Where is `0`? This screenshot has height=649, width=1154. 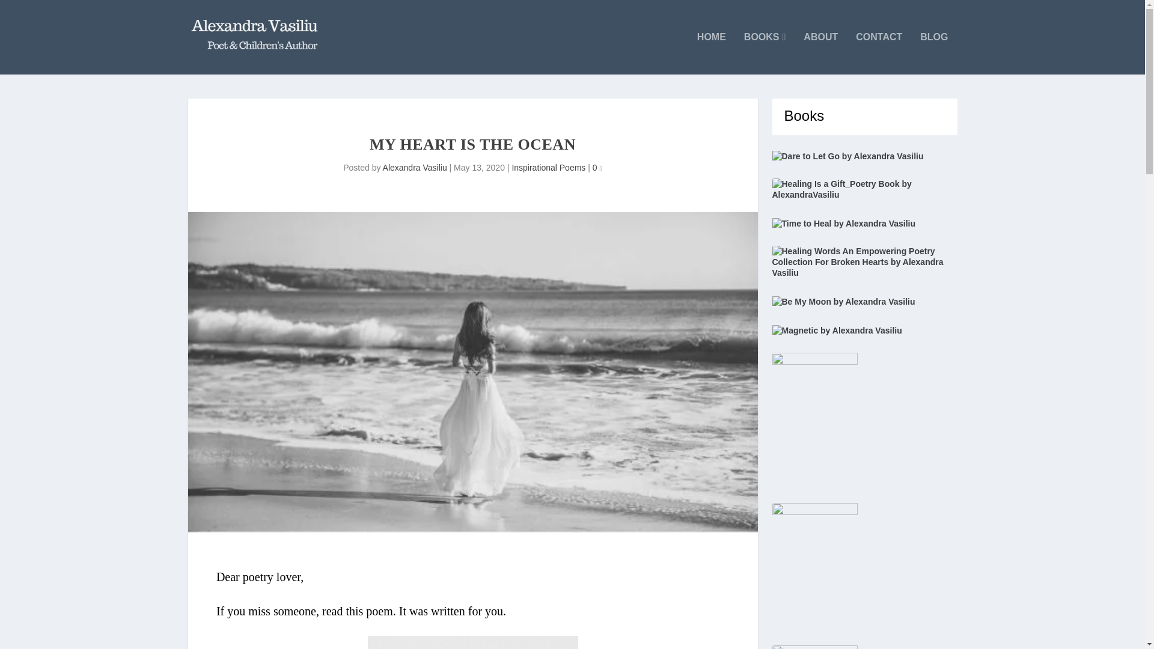 0 is located at coordinates (597, 168).